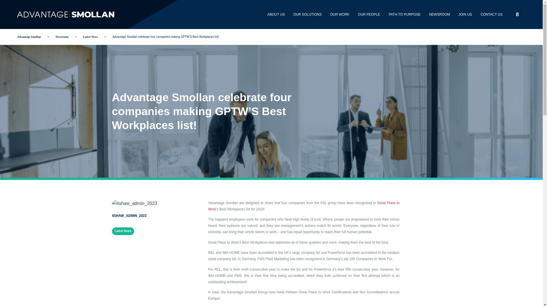 The image size is (547, 307). What do you see at coordinates (308, 14) in the screenshot?
I see `OUR SOLUTIONS` at bounding box center [308, 14].